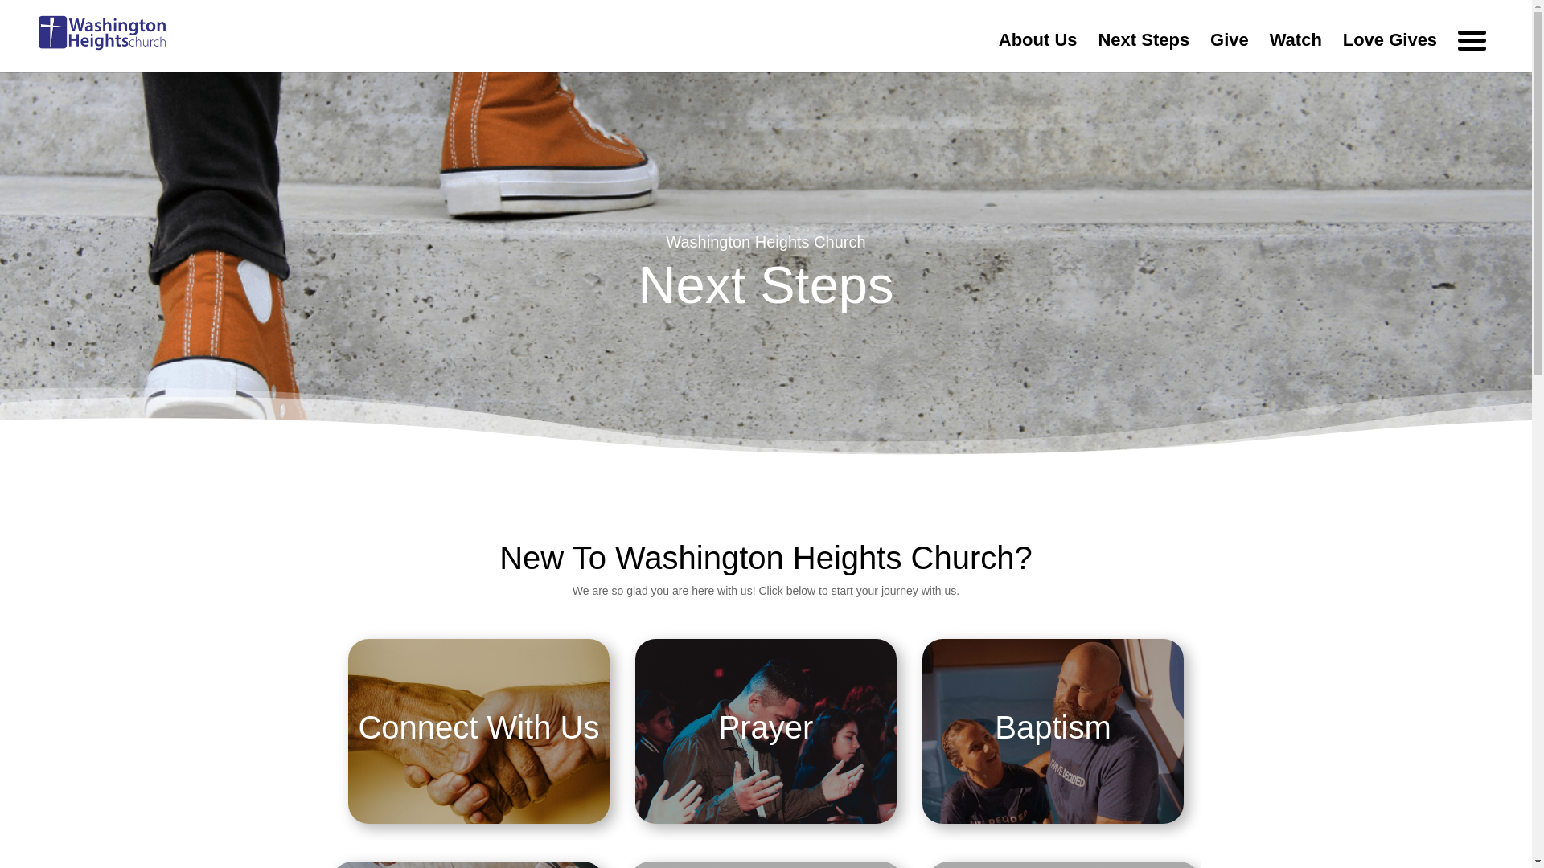 The image size is (1544, 868). I want to click on Love Gives, so click(1390, 53).